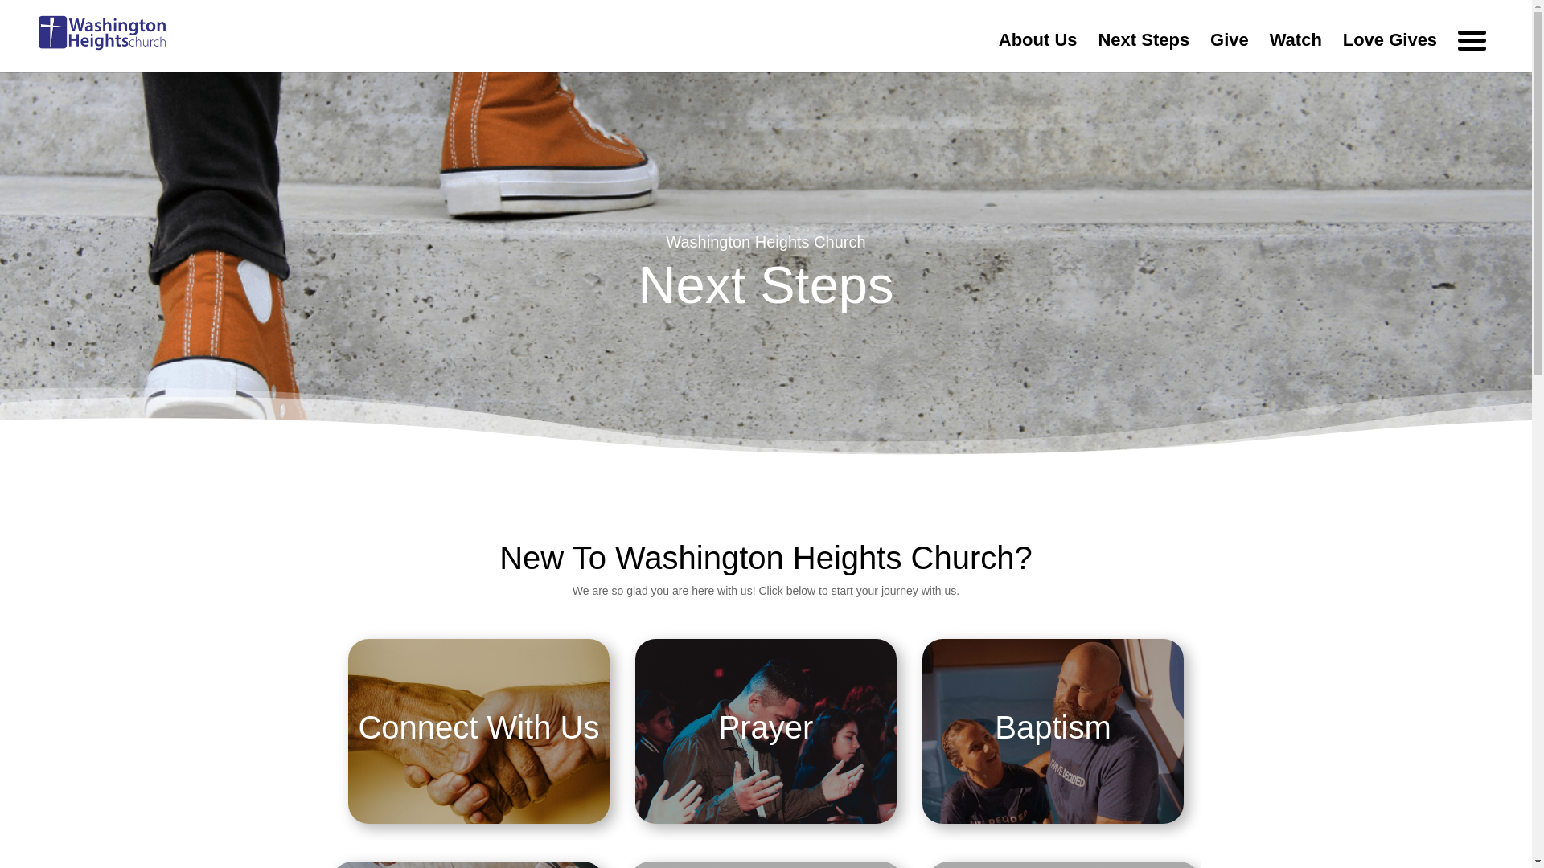 The image size is (1544, 868). I want to click on Love Gives, so click(1390, 53).